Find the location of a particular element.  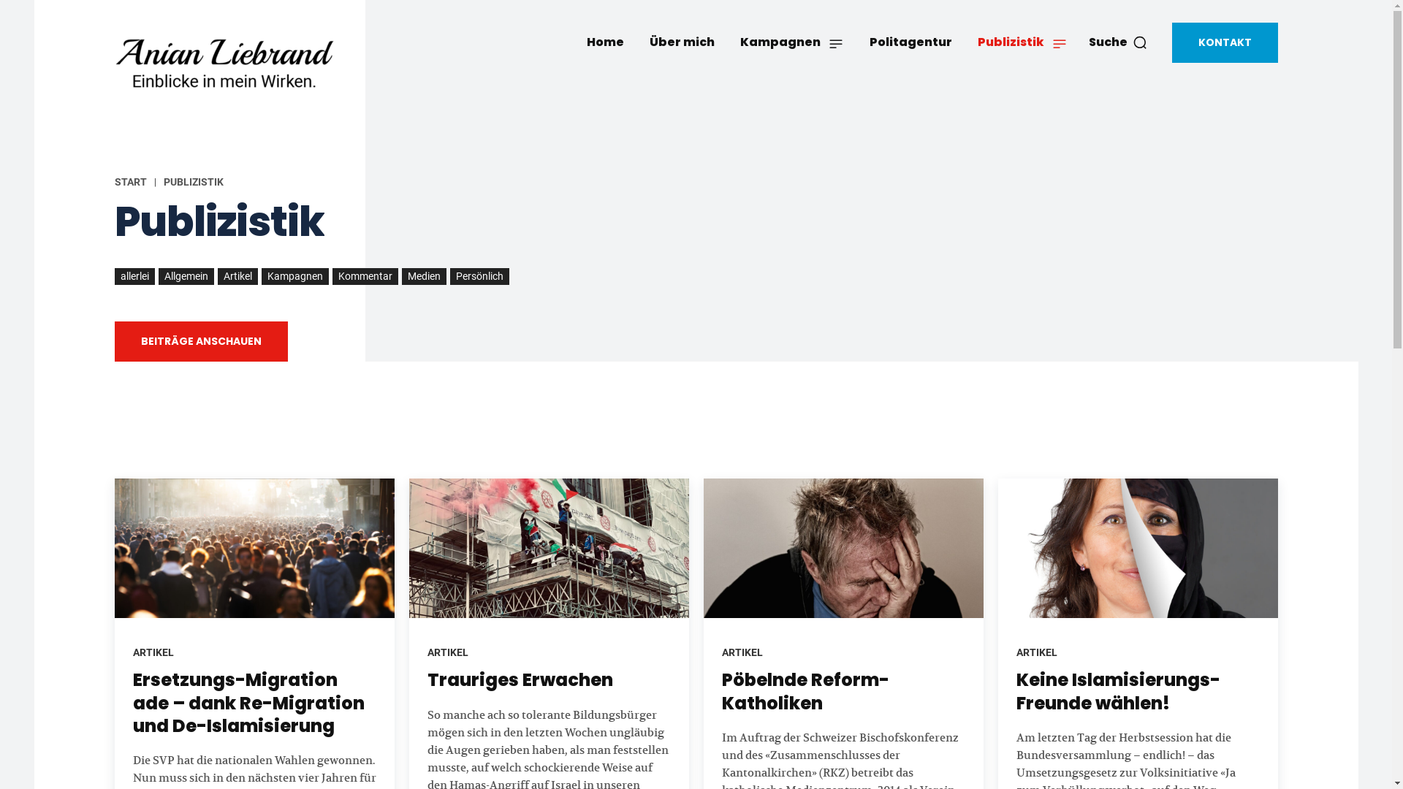

Artikel is located at coordinates (238, 276).